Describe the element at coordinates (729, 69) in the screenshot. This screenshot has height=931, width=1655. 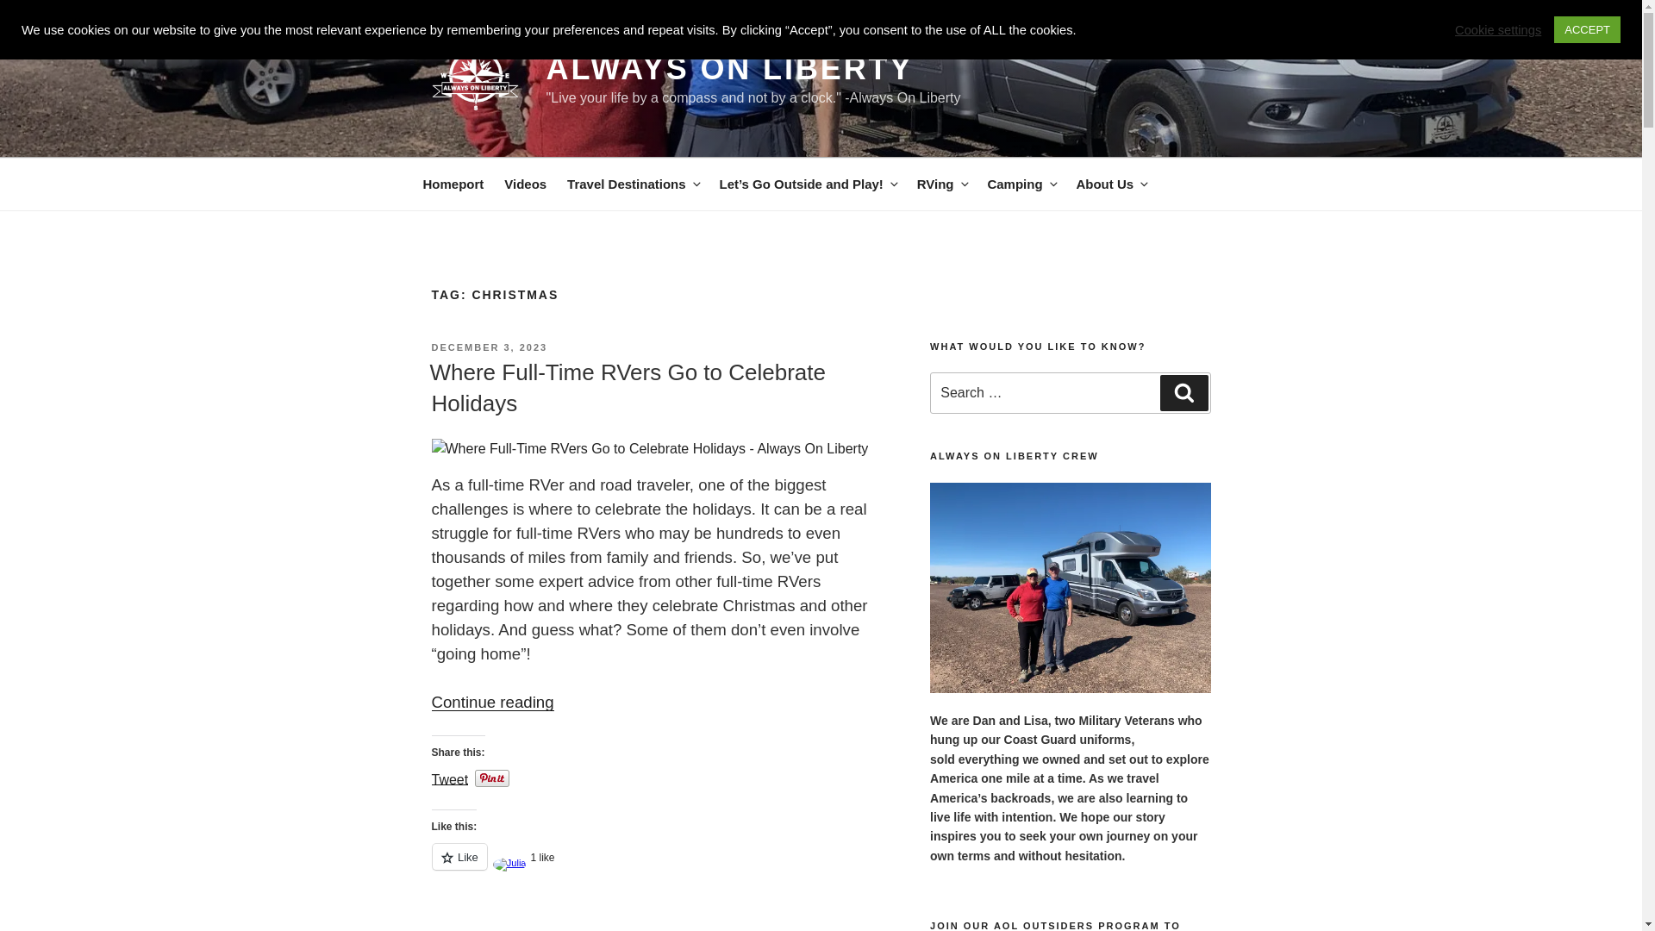
I see `ALWAYS ON LIBERTY` at that location.